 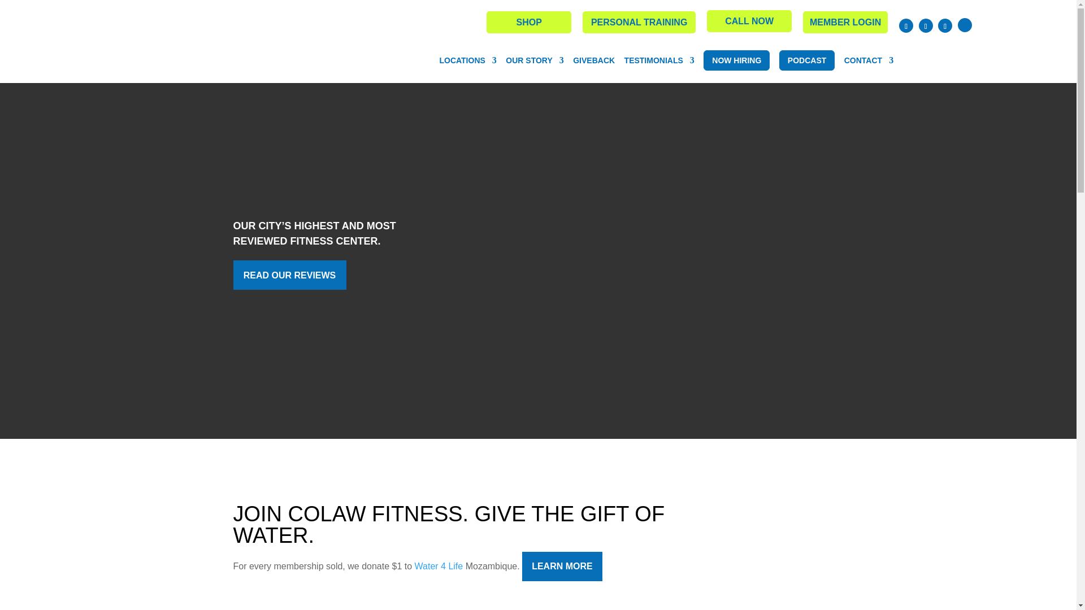 What do you see at coordinates (467, 60) in the screenshot?
I see `LOCATIONS` at bounding box center [467, 60].